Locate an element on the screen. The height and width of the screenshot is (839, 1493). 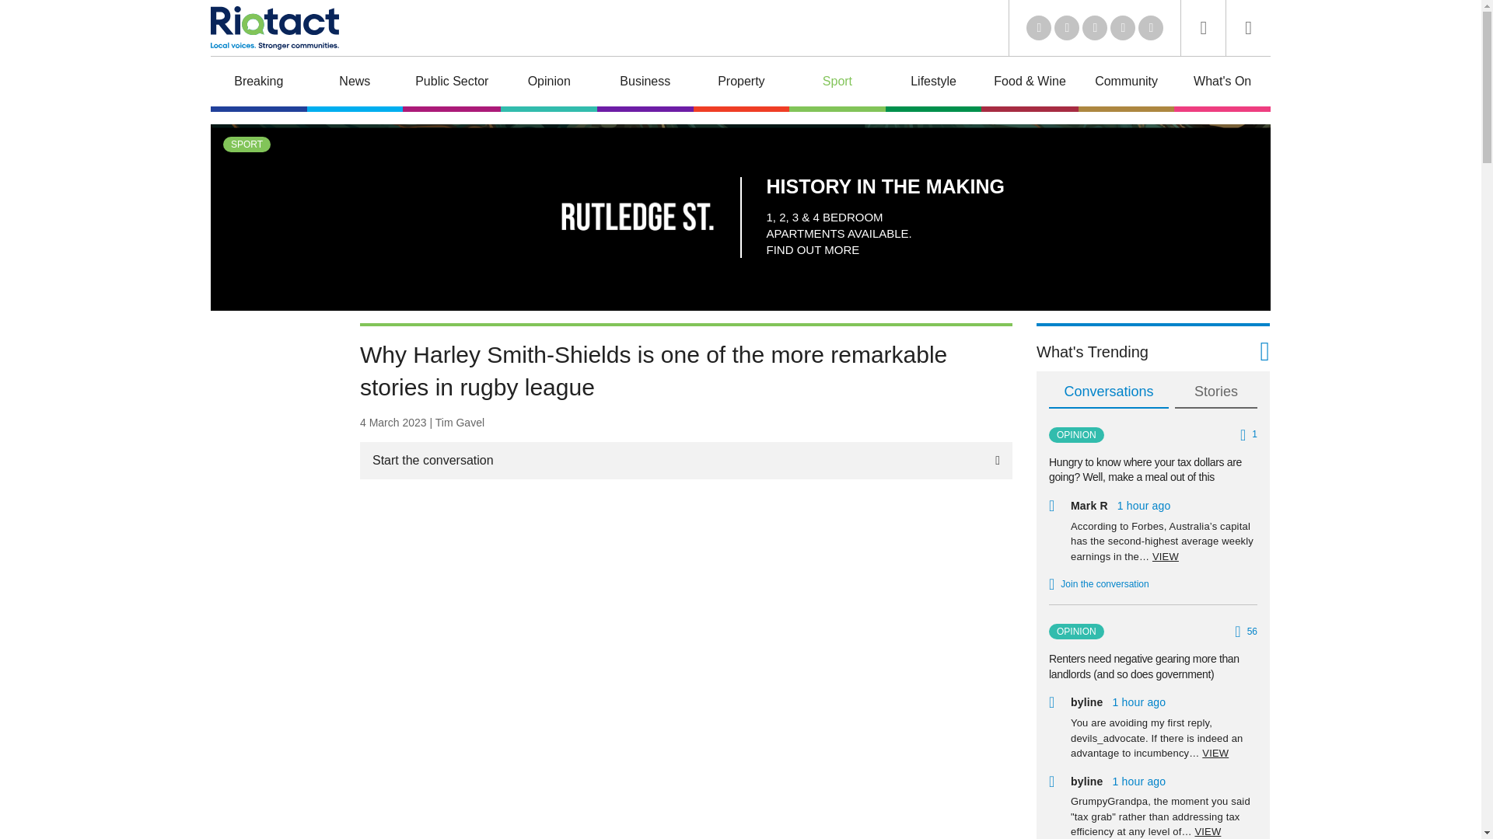
Youtube is located at coordinates (1095, 28).